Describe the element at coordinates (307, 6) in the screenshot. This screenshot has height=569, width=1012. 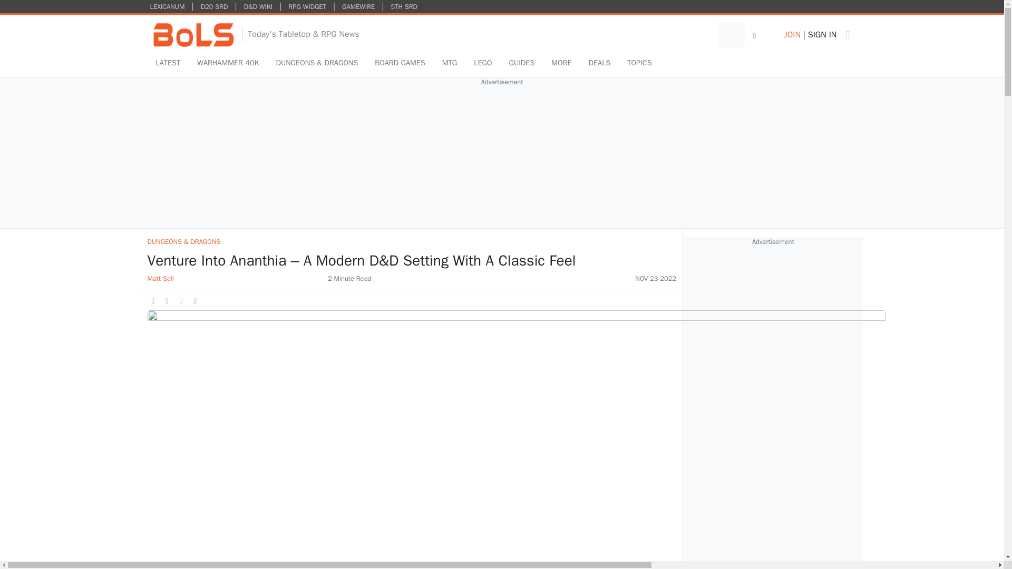
I see `RPG WIDGET` at that location.